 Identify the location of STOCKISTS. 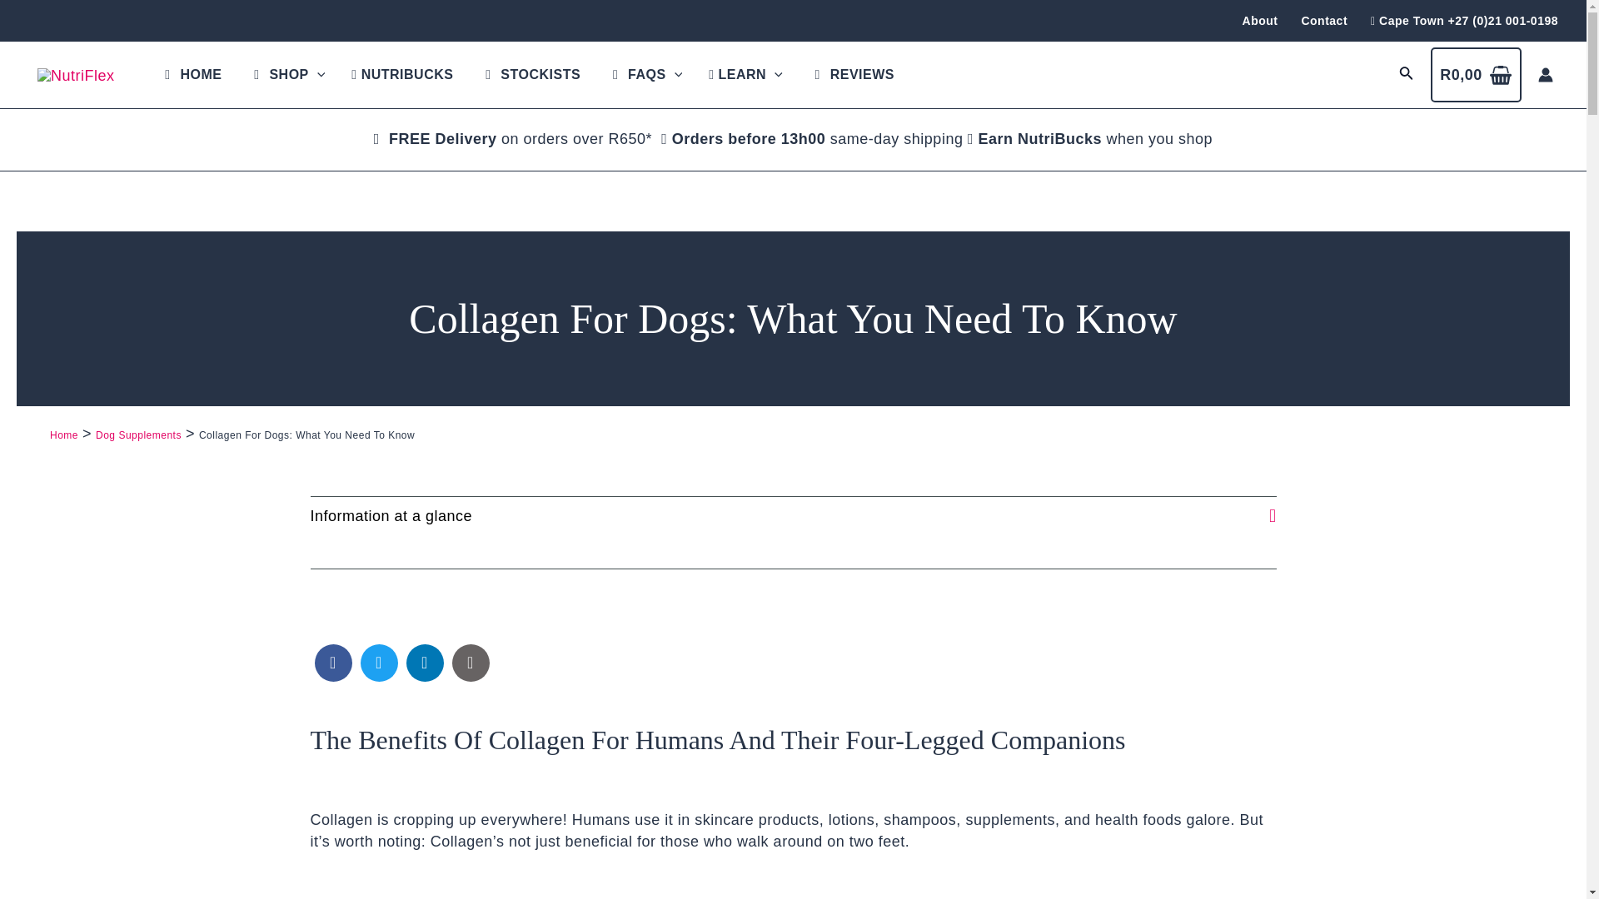
(530, 74).